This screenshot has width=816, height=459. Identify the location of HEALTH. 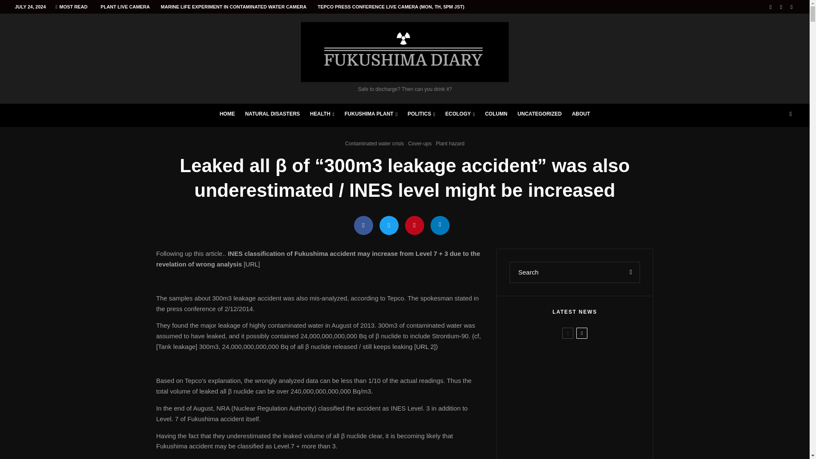
(322, 116).